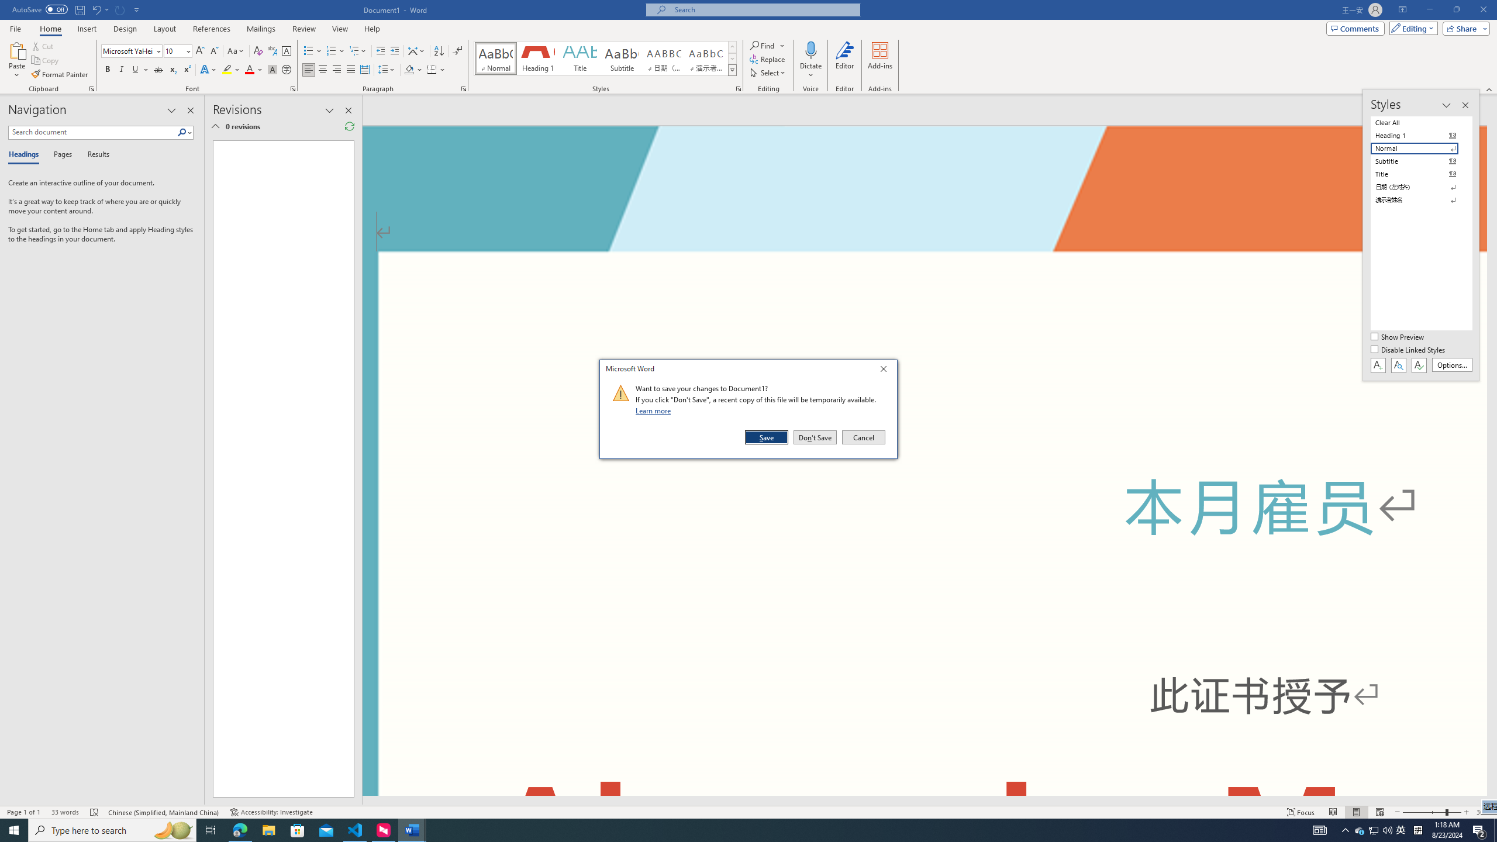  What do you see at coordinates (720, 830) in the screenshot?
I see `Running applications` at bounding box center [720, 830].